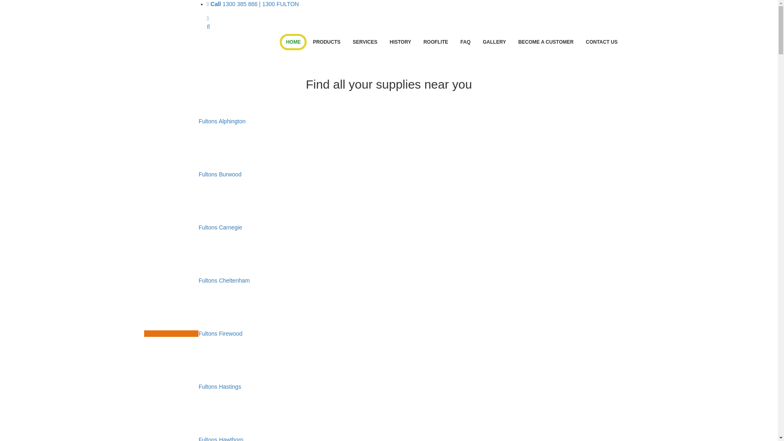 The height and width of the screenshot is (441, 784). Describe the element at coordinates (193, 334) in the screenshot. I see `Fultons Firewood` at that location.